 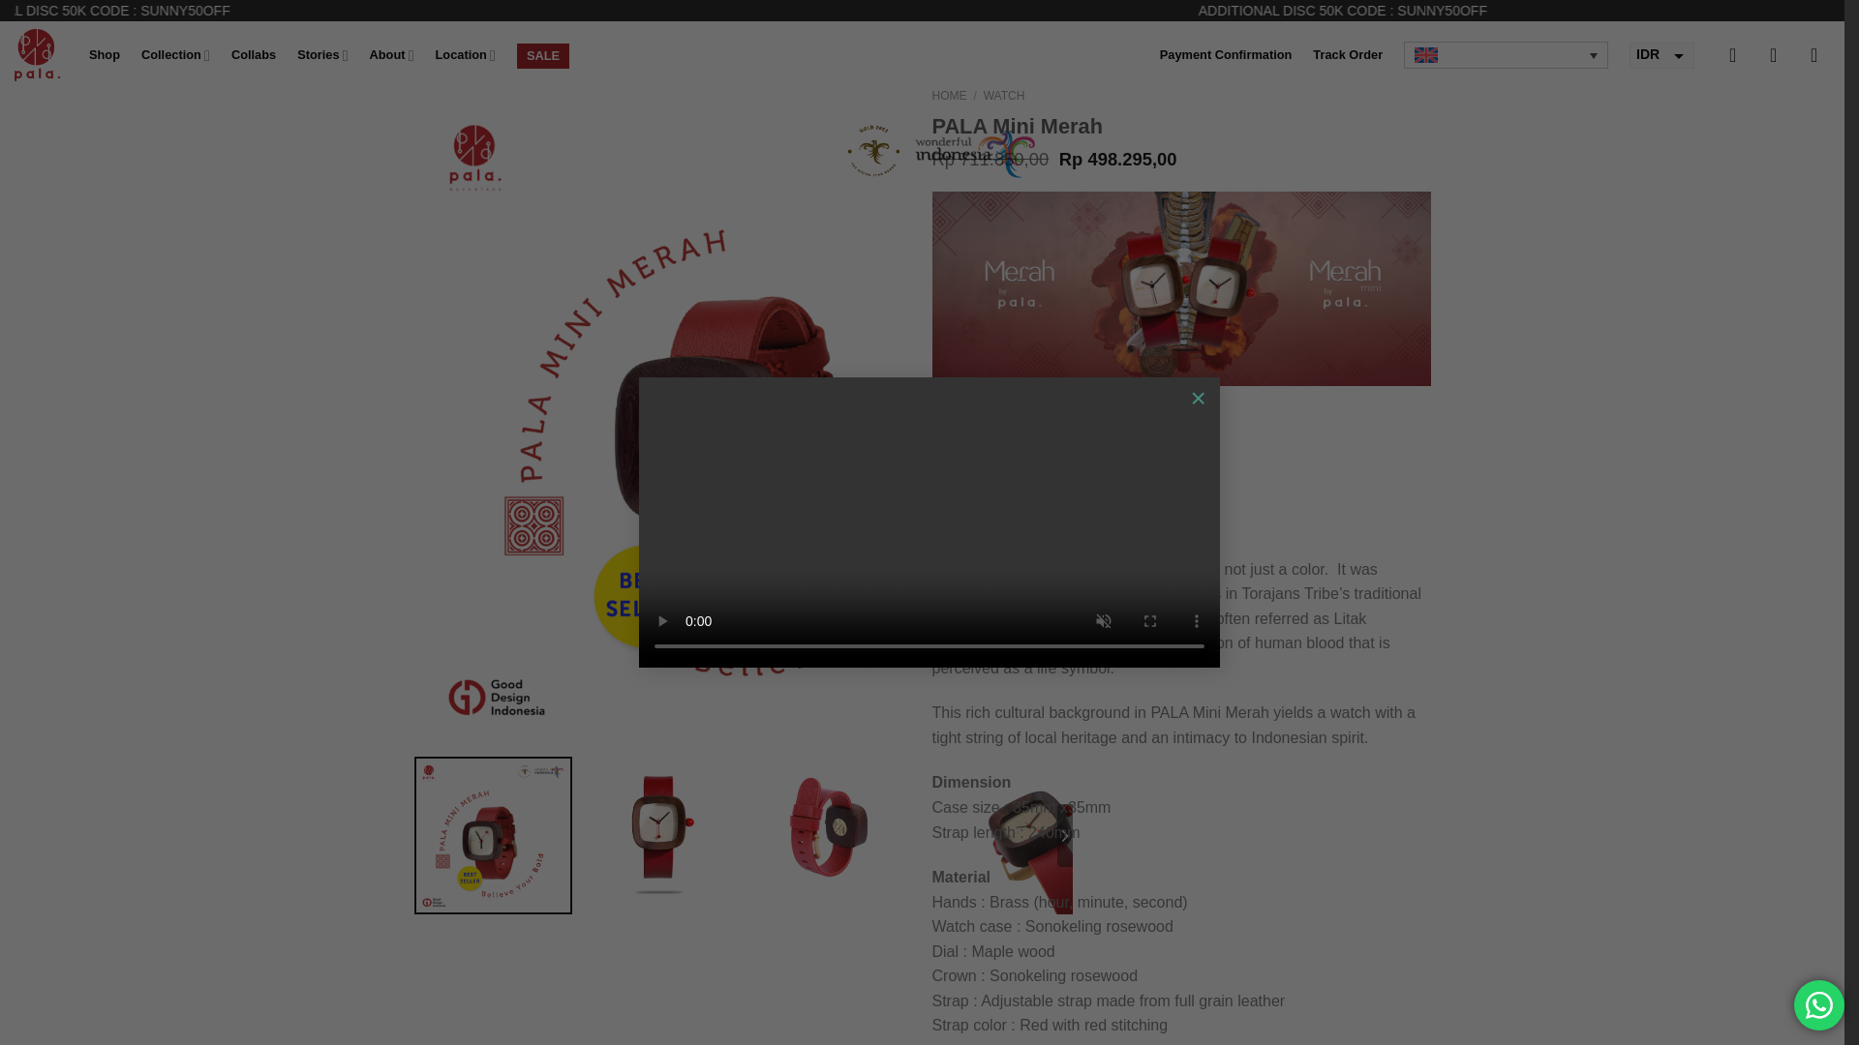 I want to click on Collabs, so click(x=253, y=54).